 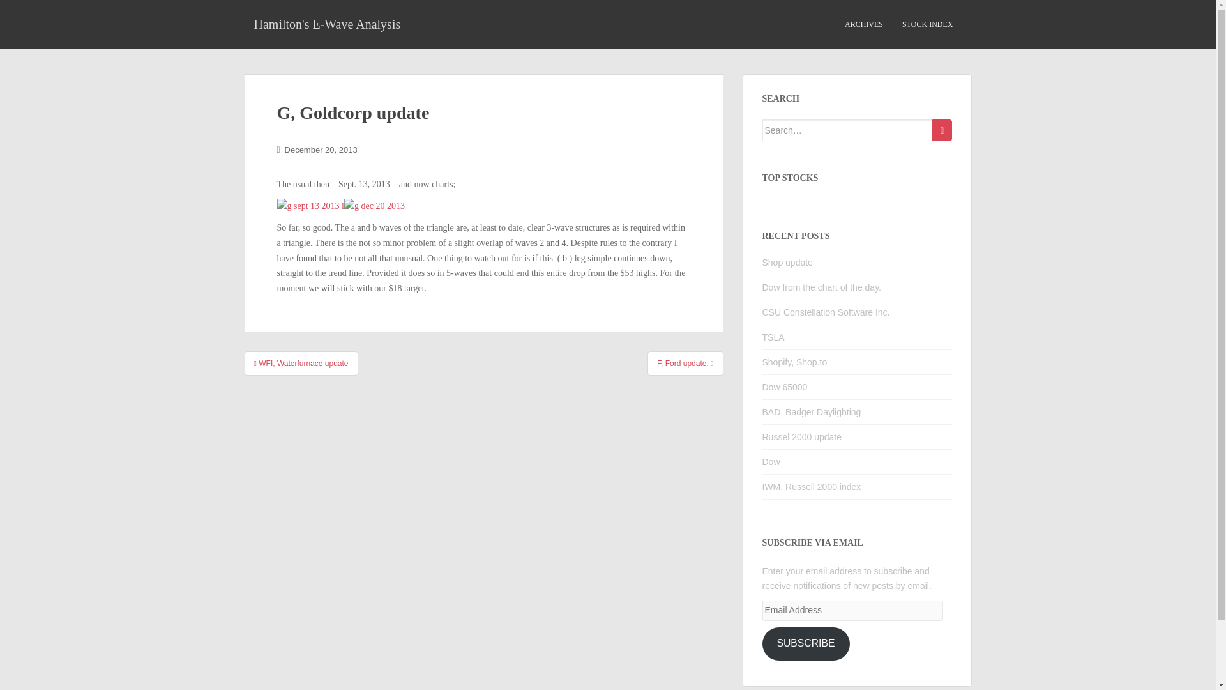 What do you see at coordinates (321, 149) in the screenshot?
I see `December 20, 2013` at bounding box center [321, 149].